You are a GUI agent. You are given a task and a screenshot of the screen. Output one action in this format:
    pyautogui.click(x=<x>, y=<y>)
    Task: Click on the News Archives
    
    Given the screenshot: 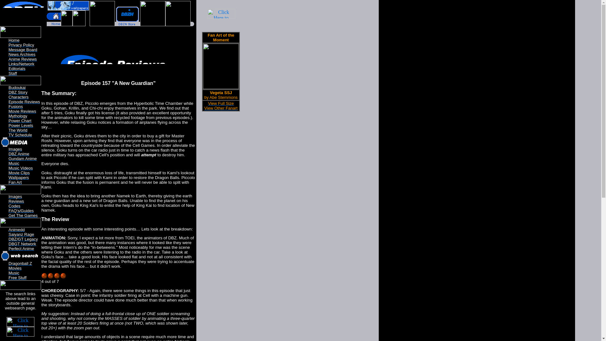 What is the action you would take?
    pyautogui.click(x=21, y=54)
    